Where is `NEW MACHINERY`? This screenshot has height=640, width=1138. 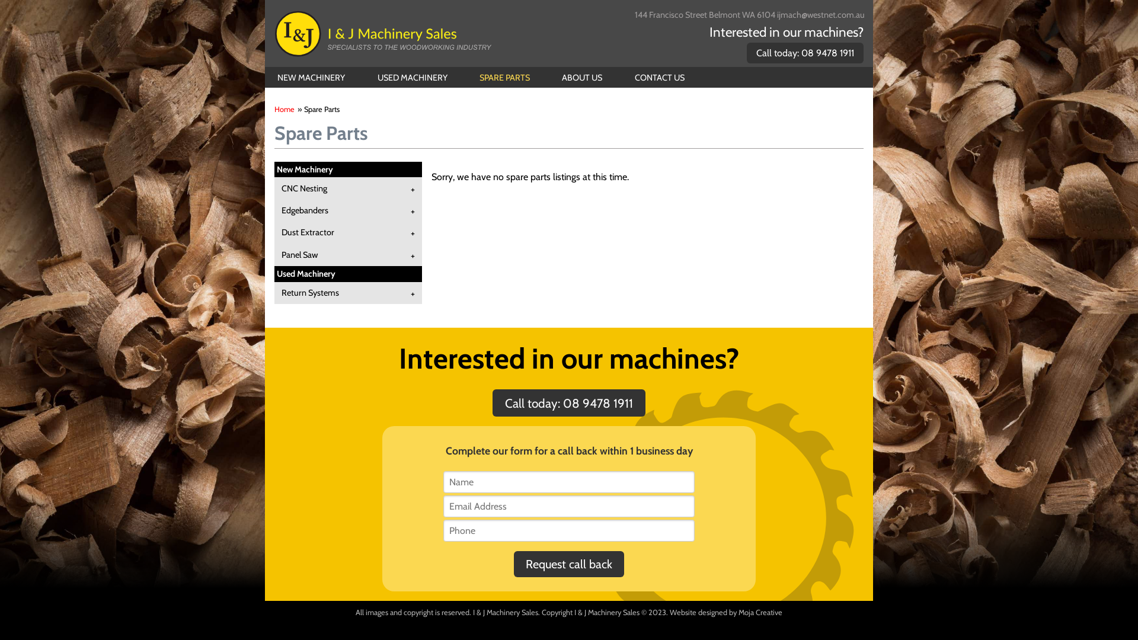
NEW MACHINERY is located at coordinates (312, 77).